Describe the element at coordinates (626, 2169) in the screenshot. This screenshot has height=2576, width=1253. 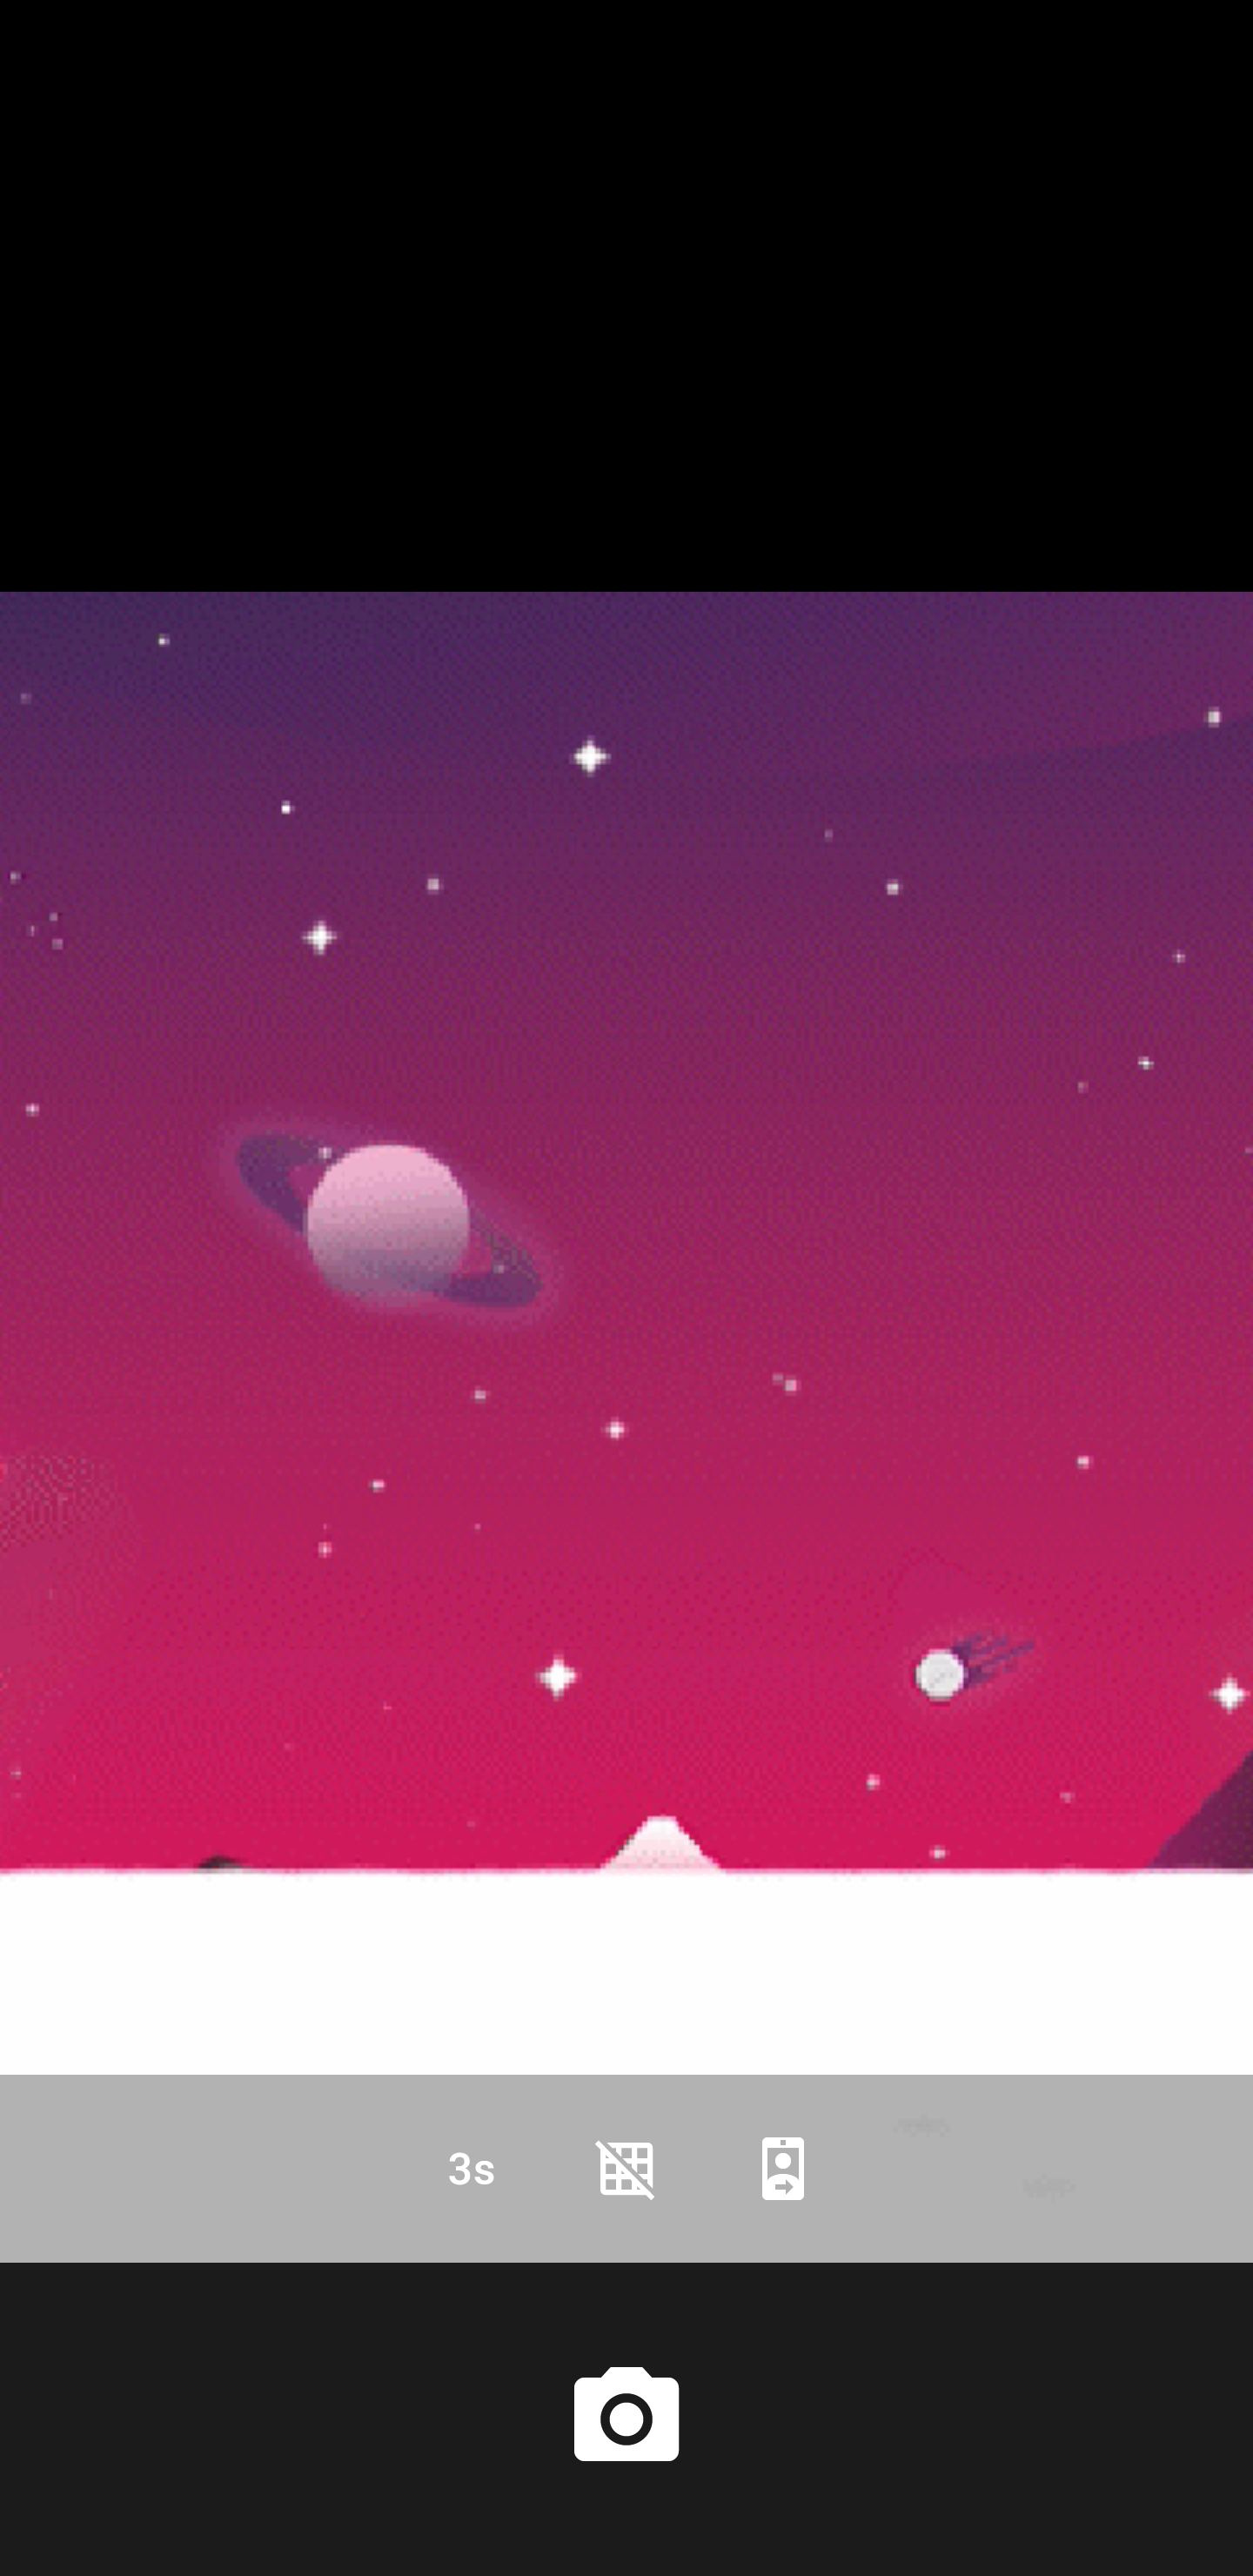
I see `Grid lines off` at that location.